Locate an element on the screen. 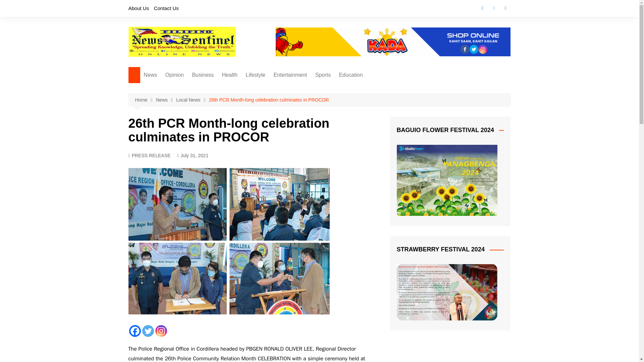 This screenshot has height=362, width=644. Business is located at coordinates (203, 75).